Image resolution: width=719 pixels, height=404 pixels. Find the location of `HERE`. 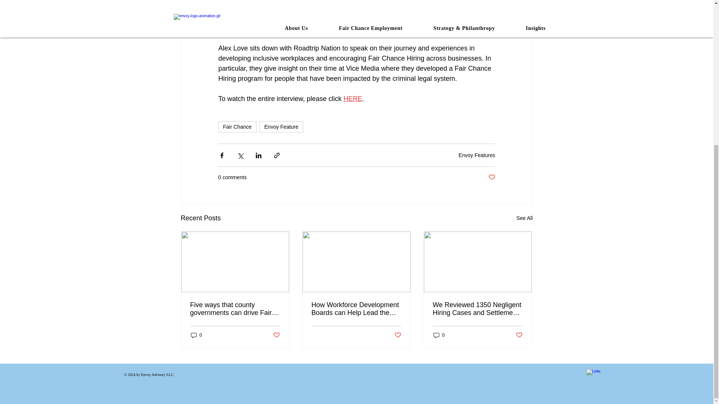

HERE is located at coordinates (353, 99).